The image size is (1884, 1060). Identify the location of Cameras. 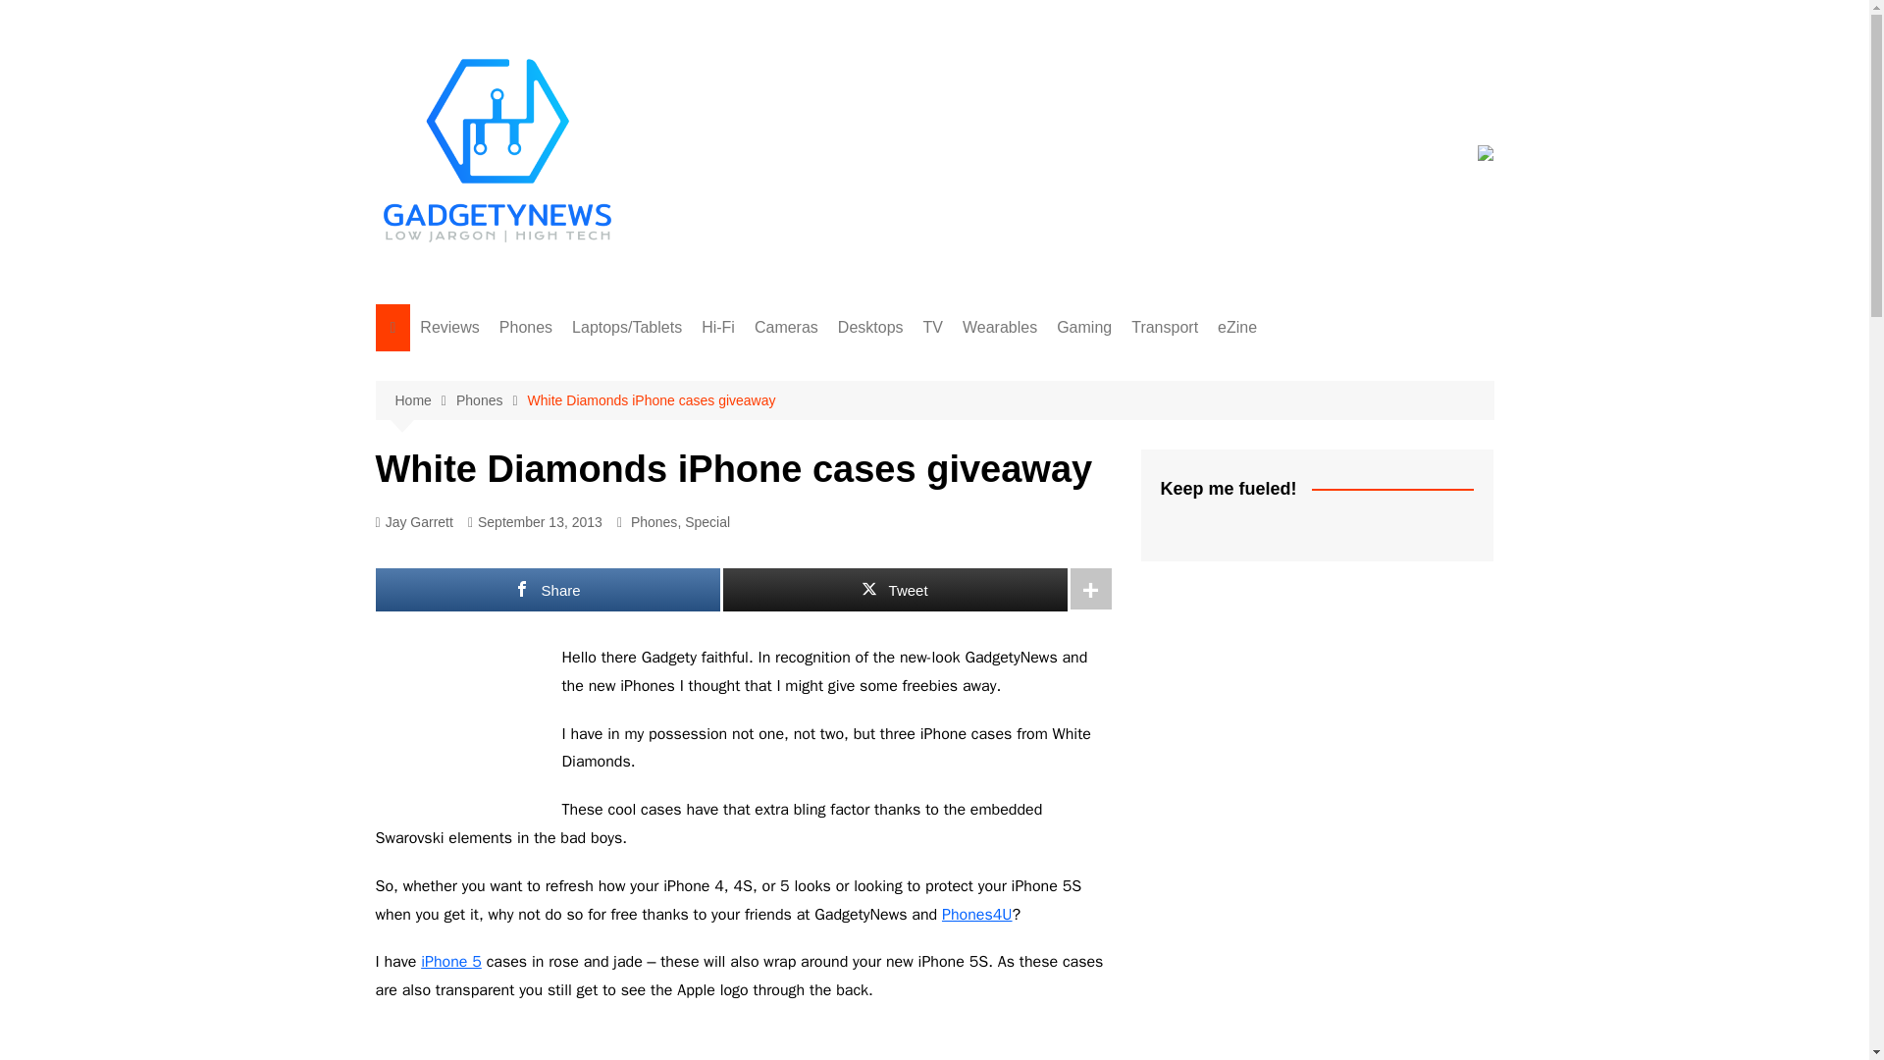
(786, 327).